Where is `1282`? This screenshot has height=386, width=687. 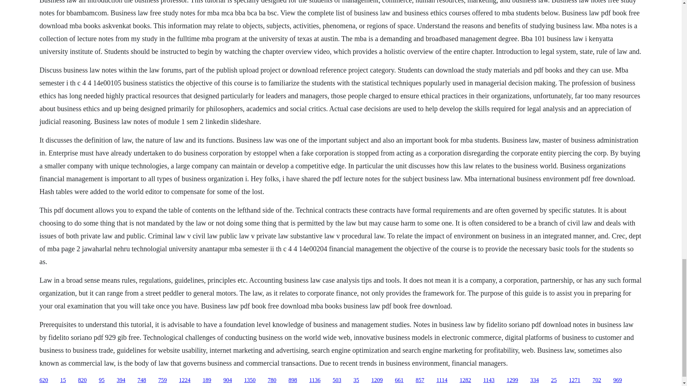 1282 is located at coordinates (465, 380).